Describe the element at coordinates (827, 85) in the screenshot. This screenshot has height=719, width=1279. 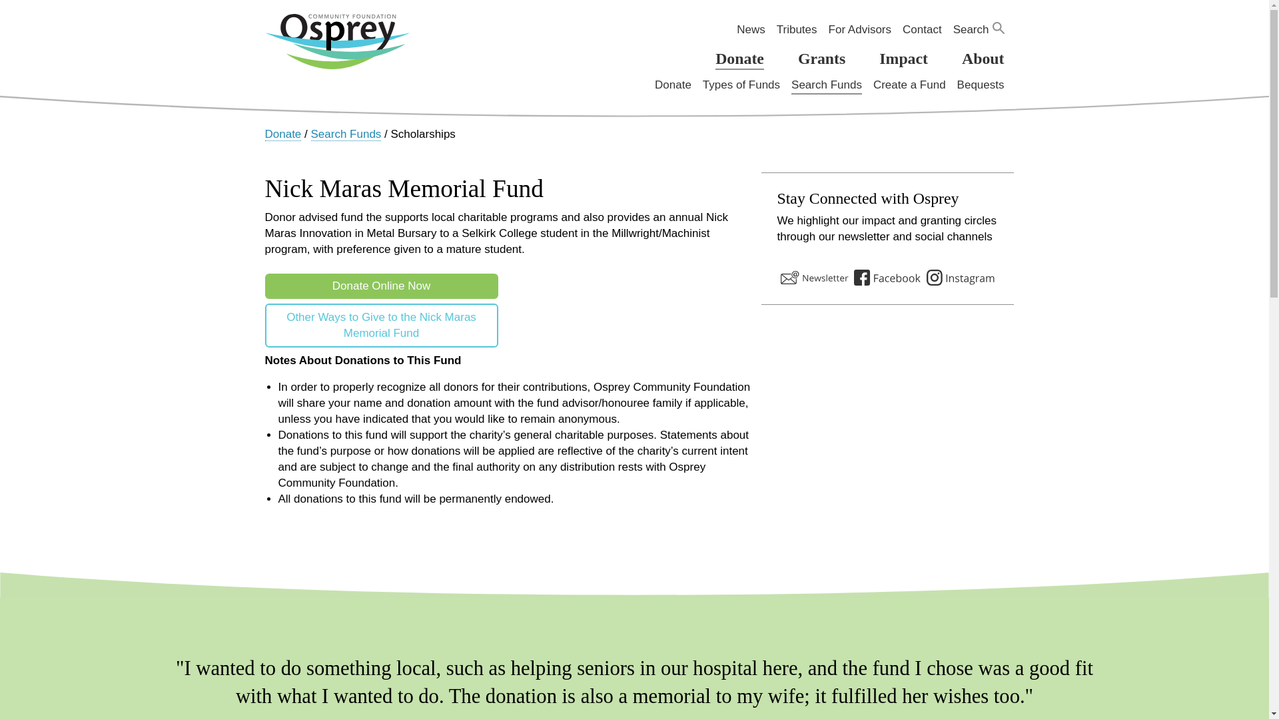
I see `Search Funds` at that location.